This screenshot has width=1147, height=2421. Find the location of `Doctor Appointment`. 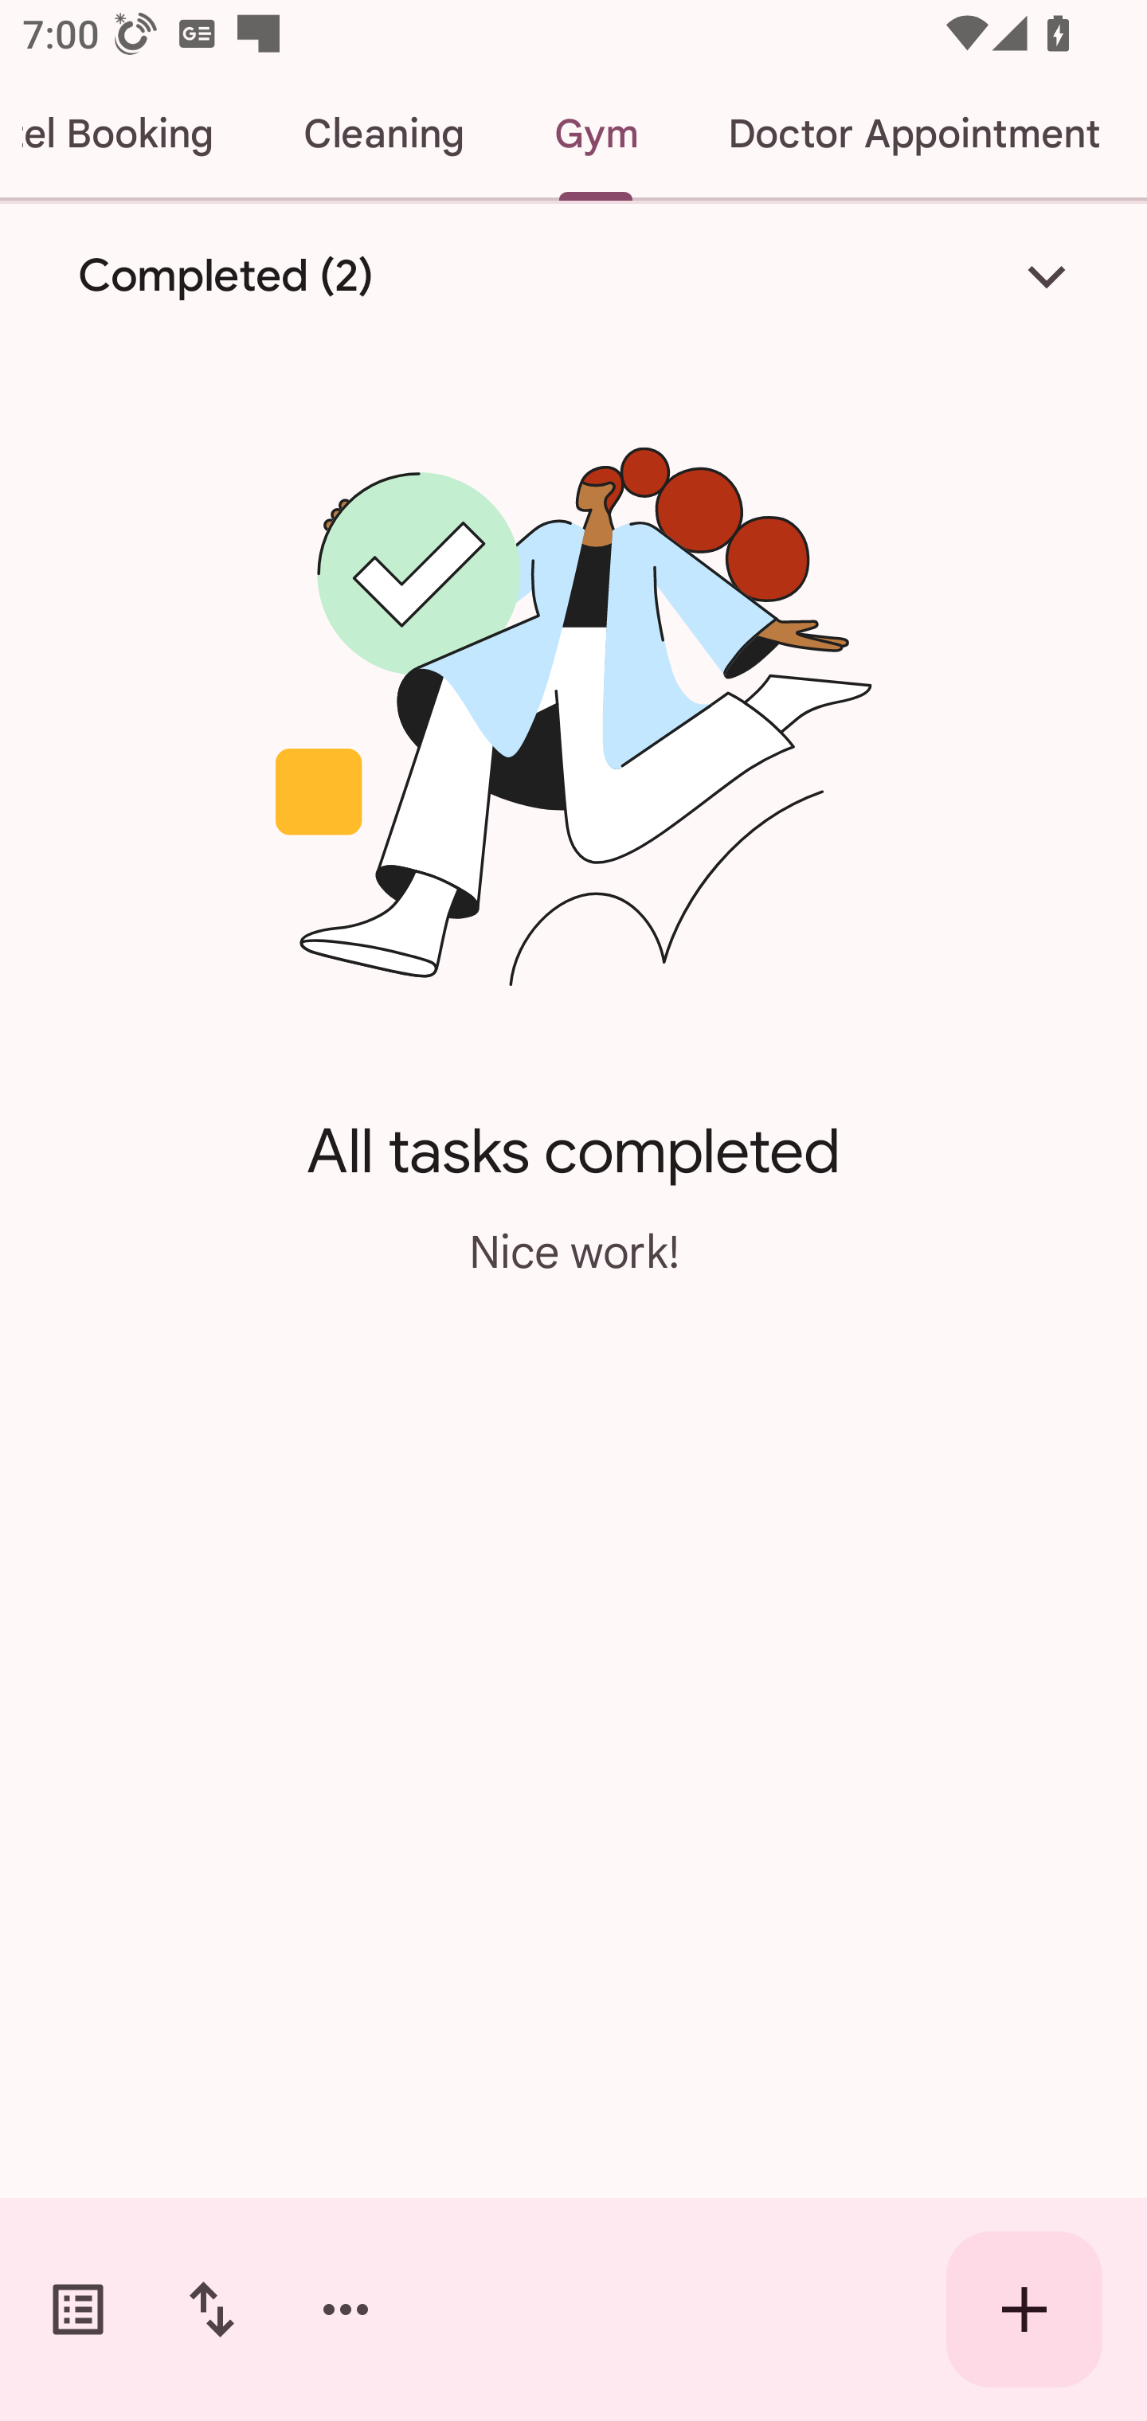

Doctor Appointment is located at coordinates (913, 134).